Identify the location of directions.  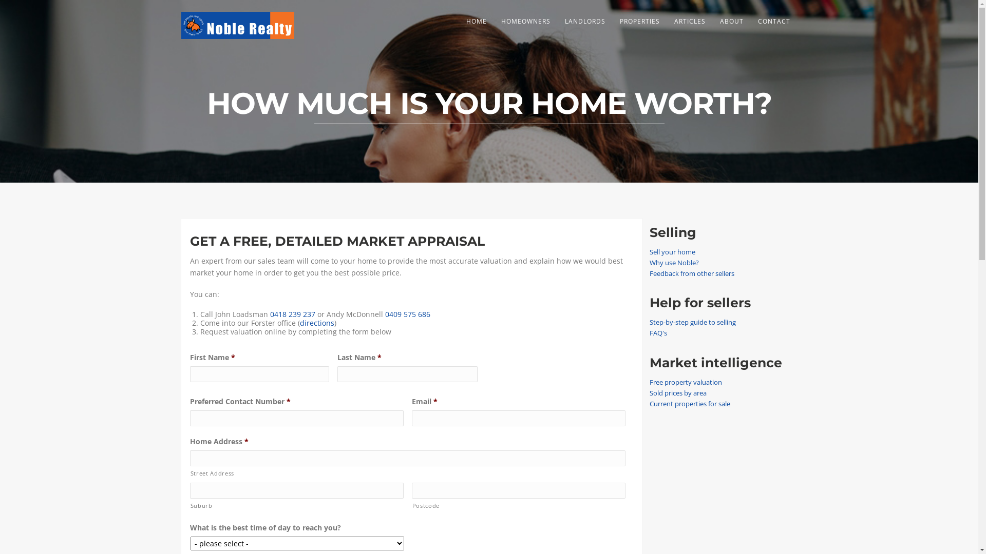
(317, 323).